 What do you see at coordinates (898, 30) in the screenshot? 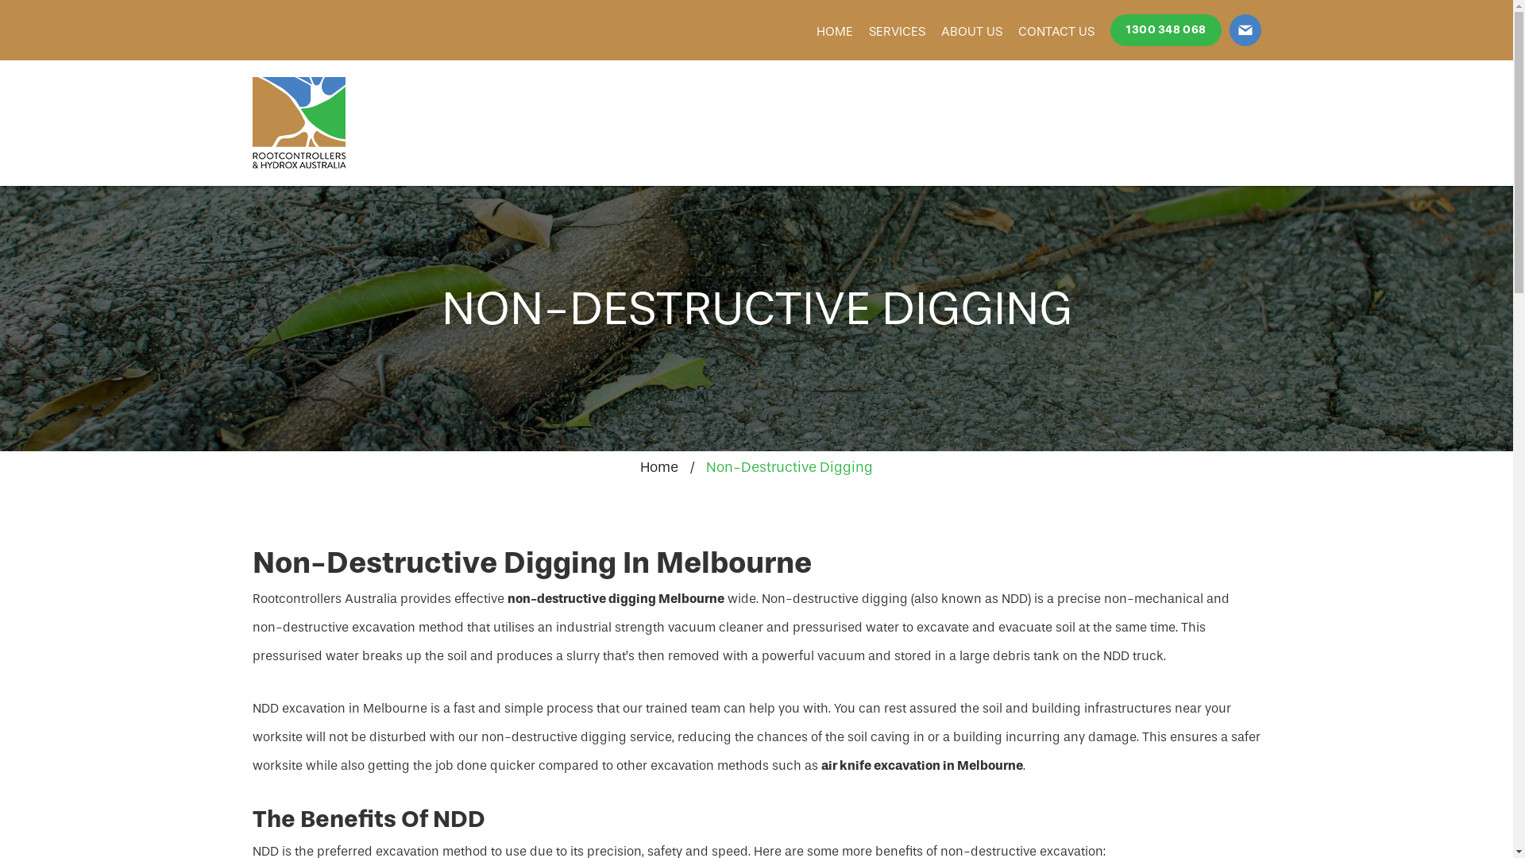
I see `SERVICES` at bounding box center [898, 30].